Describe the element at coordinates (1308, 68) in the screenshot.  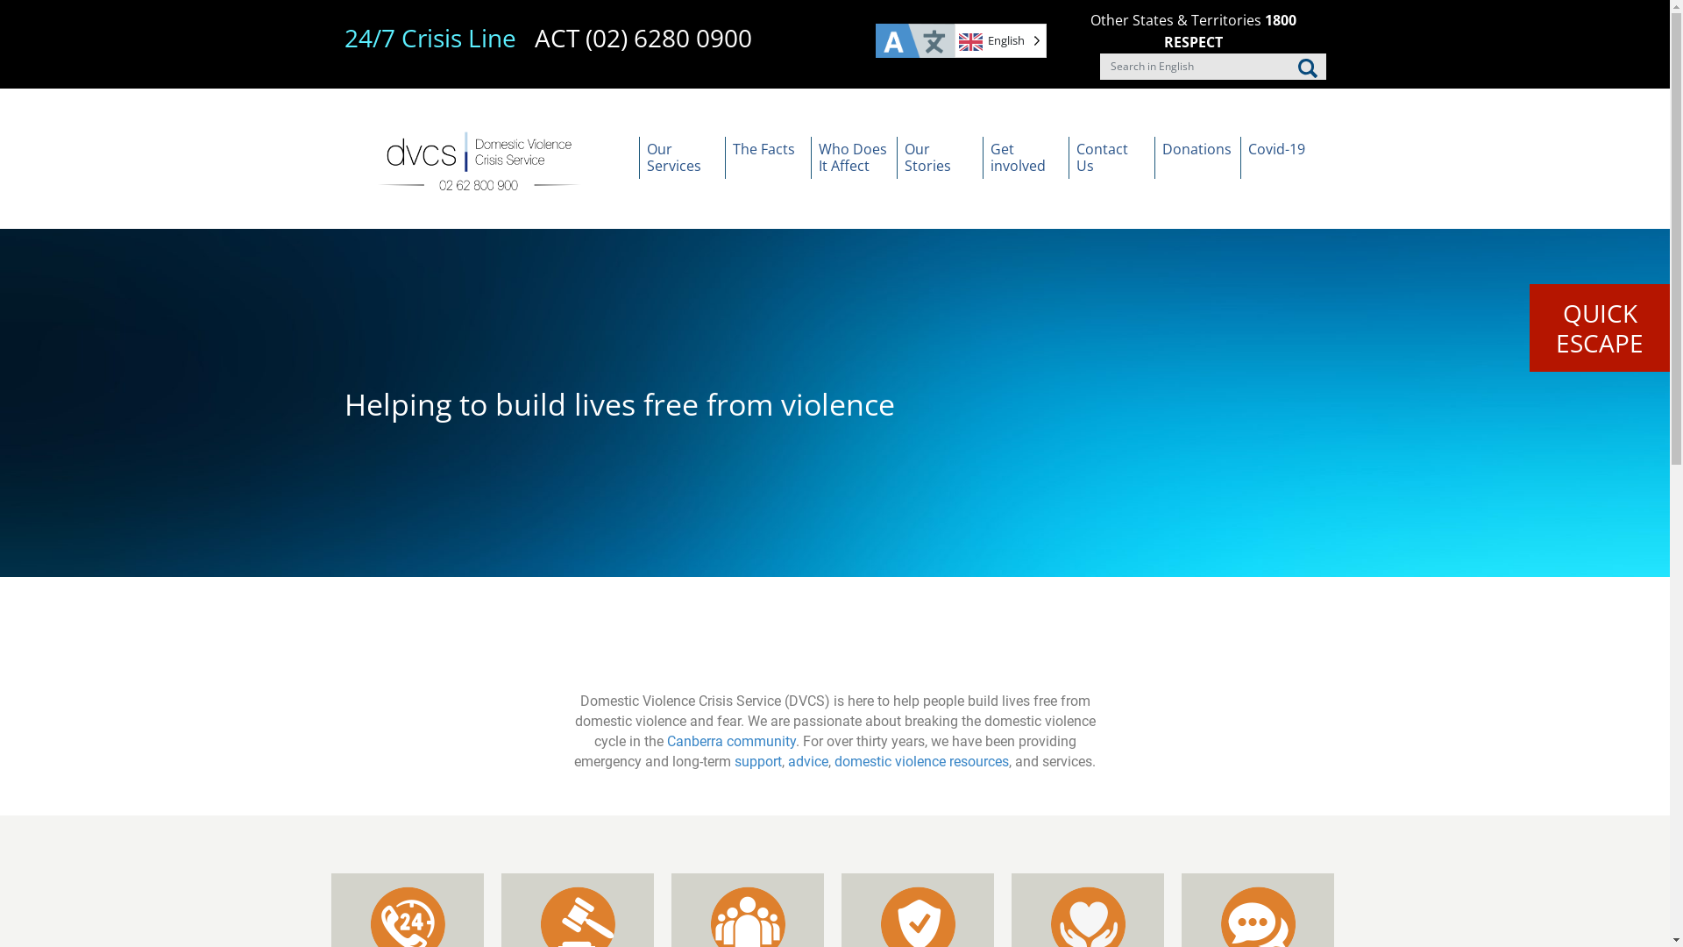
I see `Search` at that location.